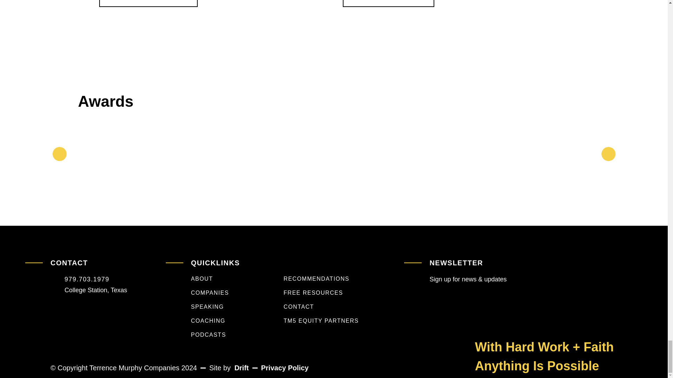  What do you see at coordinates (229, 335) in the screenshot?
I see `PODCASTS` at bounding box center [229, 335].